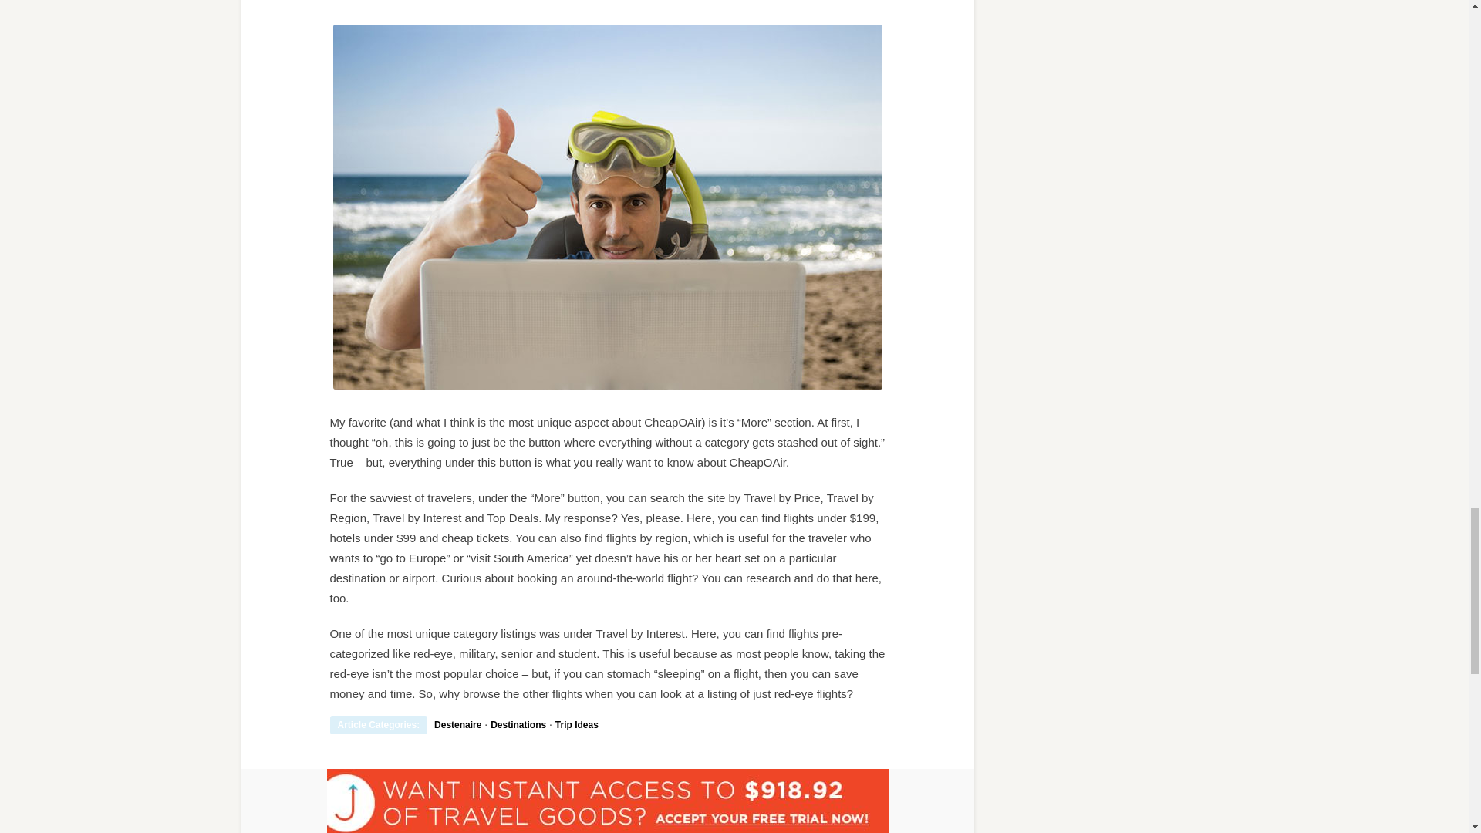  What do you see at coordinates (457, 725) in the screenshot?
I see `Destenaire` at bounding box center [457, 725].